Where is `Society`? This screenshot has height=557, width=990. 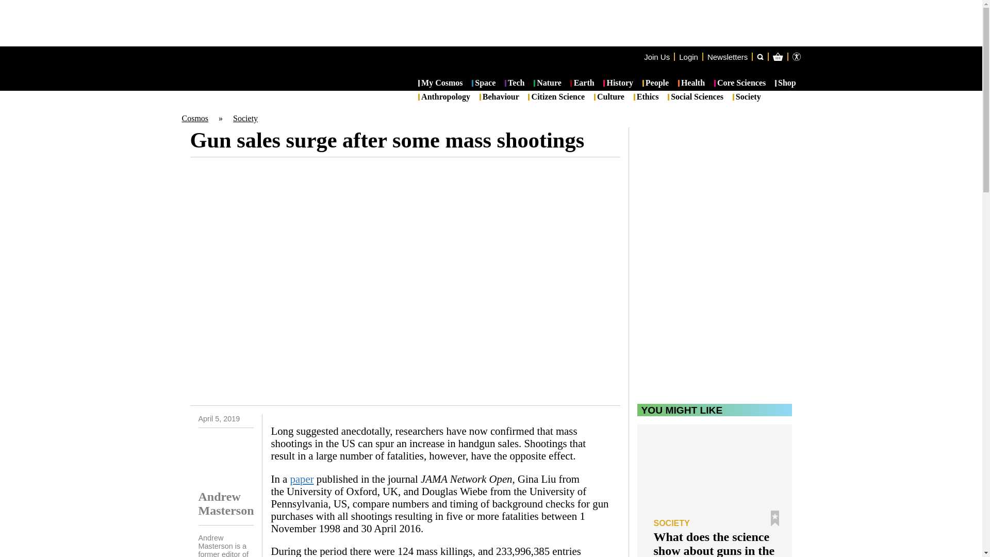 Society is located at coordinates (747, 97).